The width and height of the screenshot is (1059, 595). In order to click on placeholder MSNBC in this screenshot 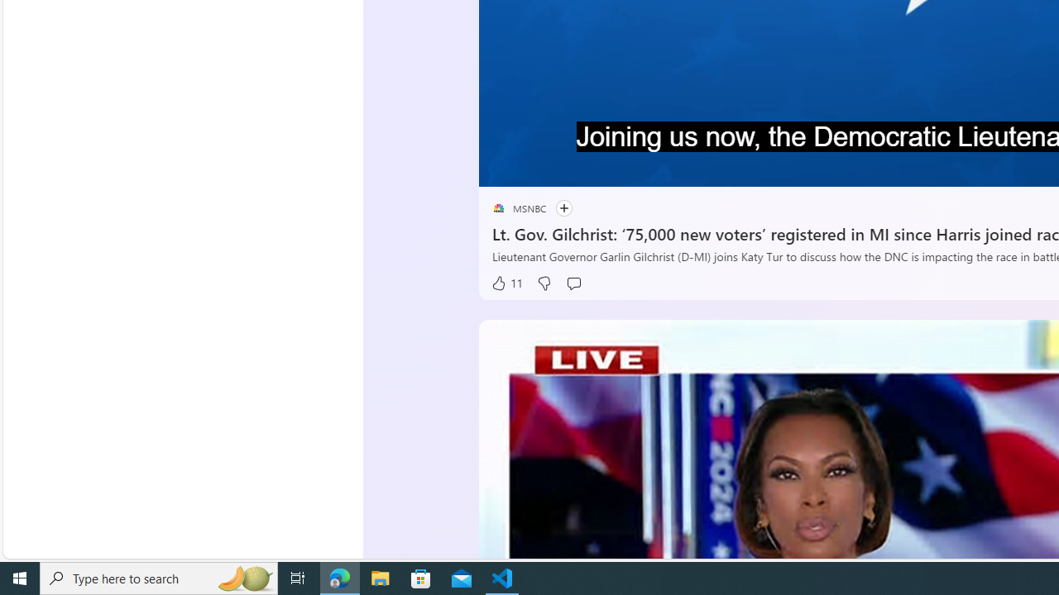, I will do `click(518, 208)`.